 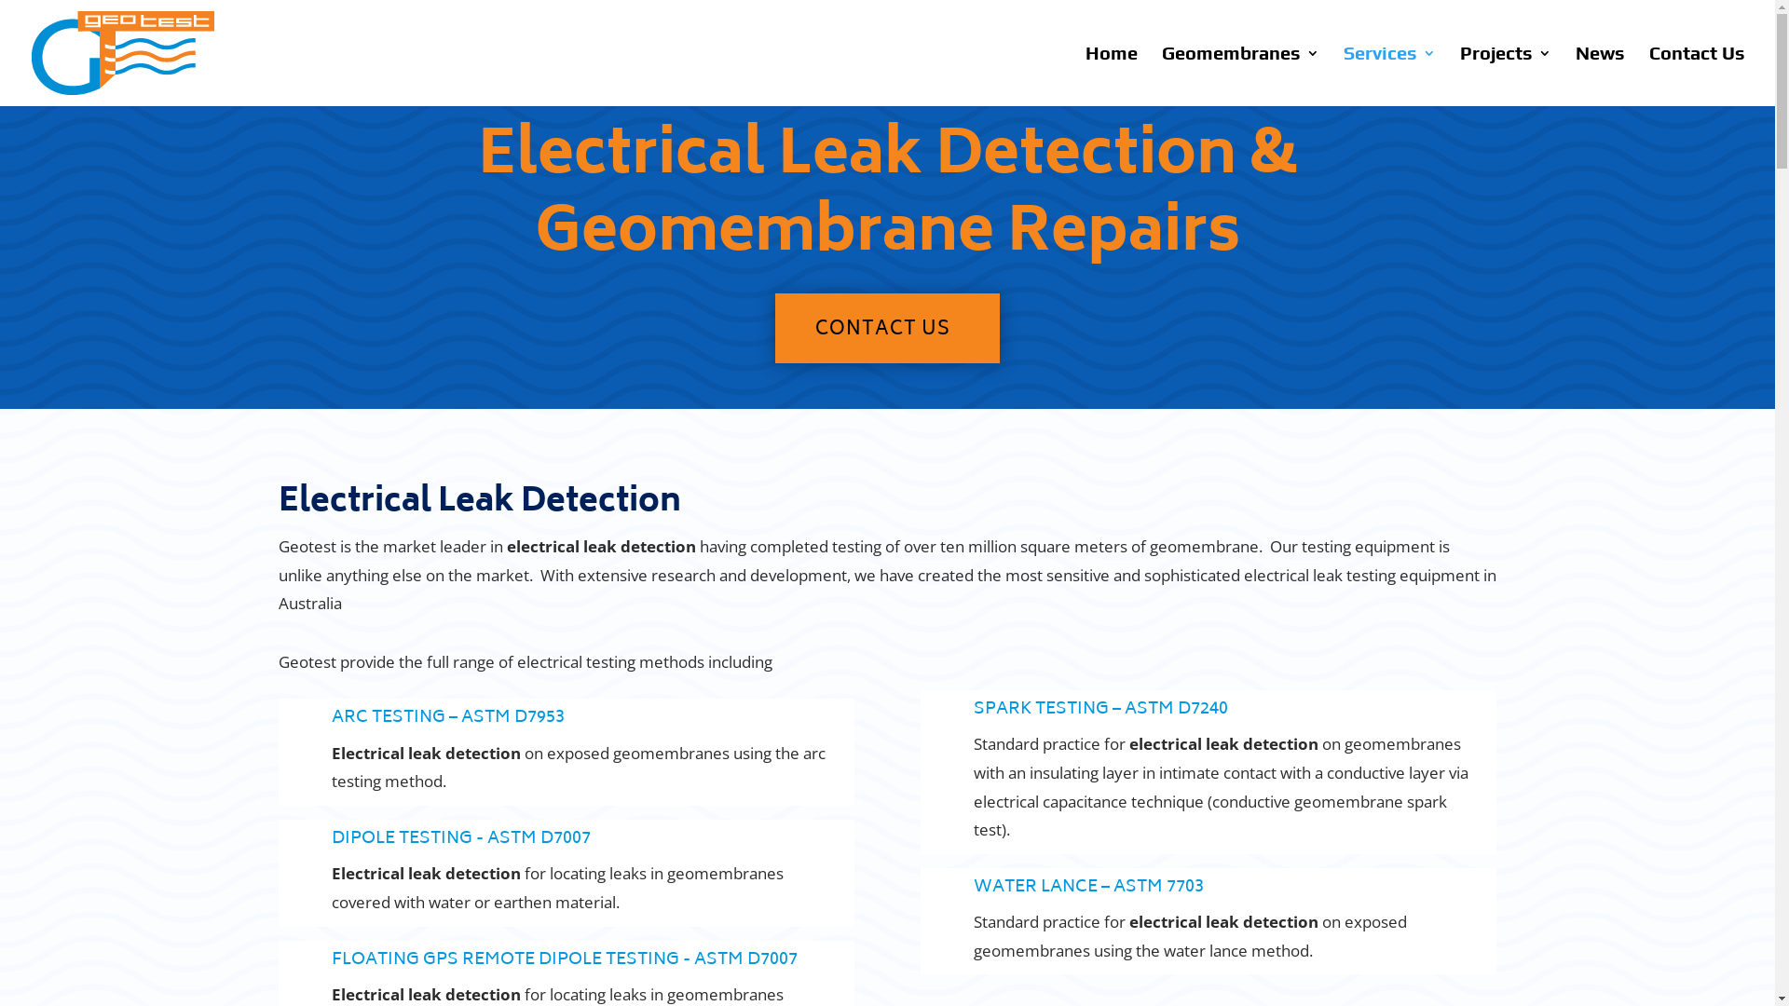 I want to click on Contact Us, so click(x=1698, y=76).